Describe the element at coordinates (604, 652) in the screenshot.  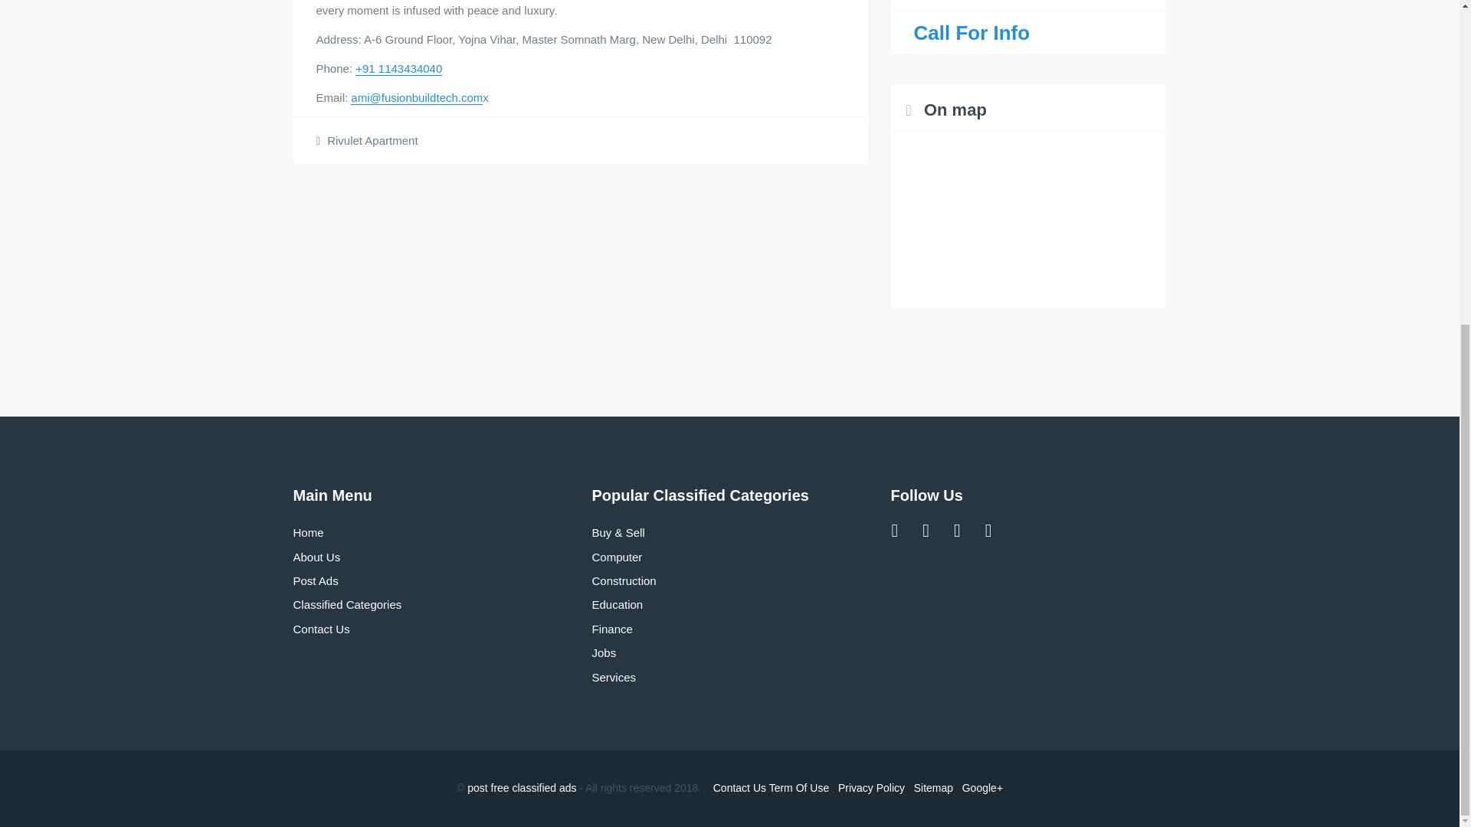
I see `Jobs` at that location.